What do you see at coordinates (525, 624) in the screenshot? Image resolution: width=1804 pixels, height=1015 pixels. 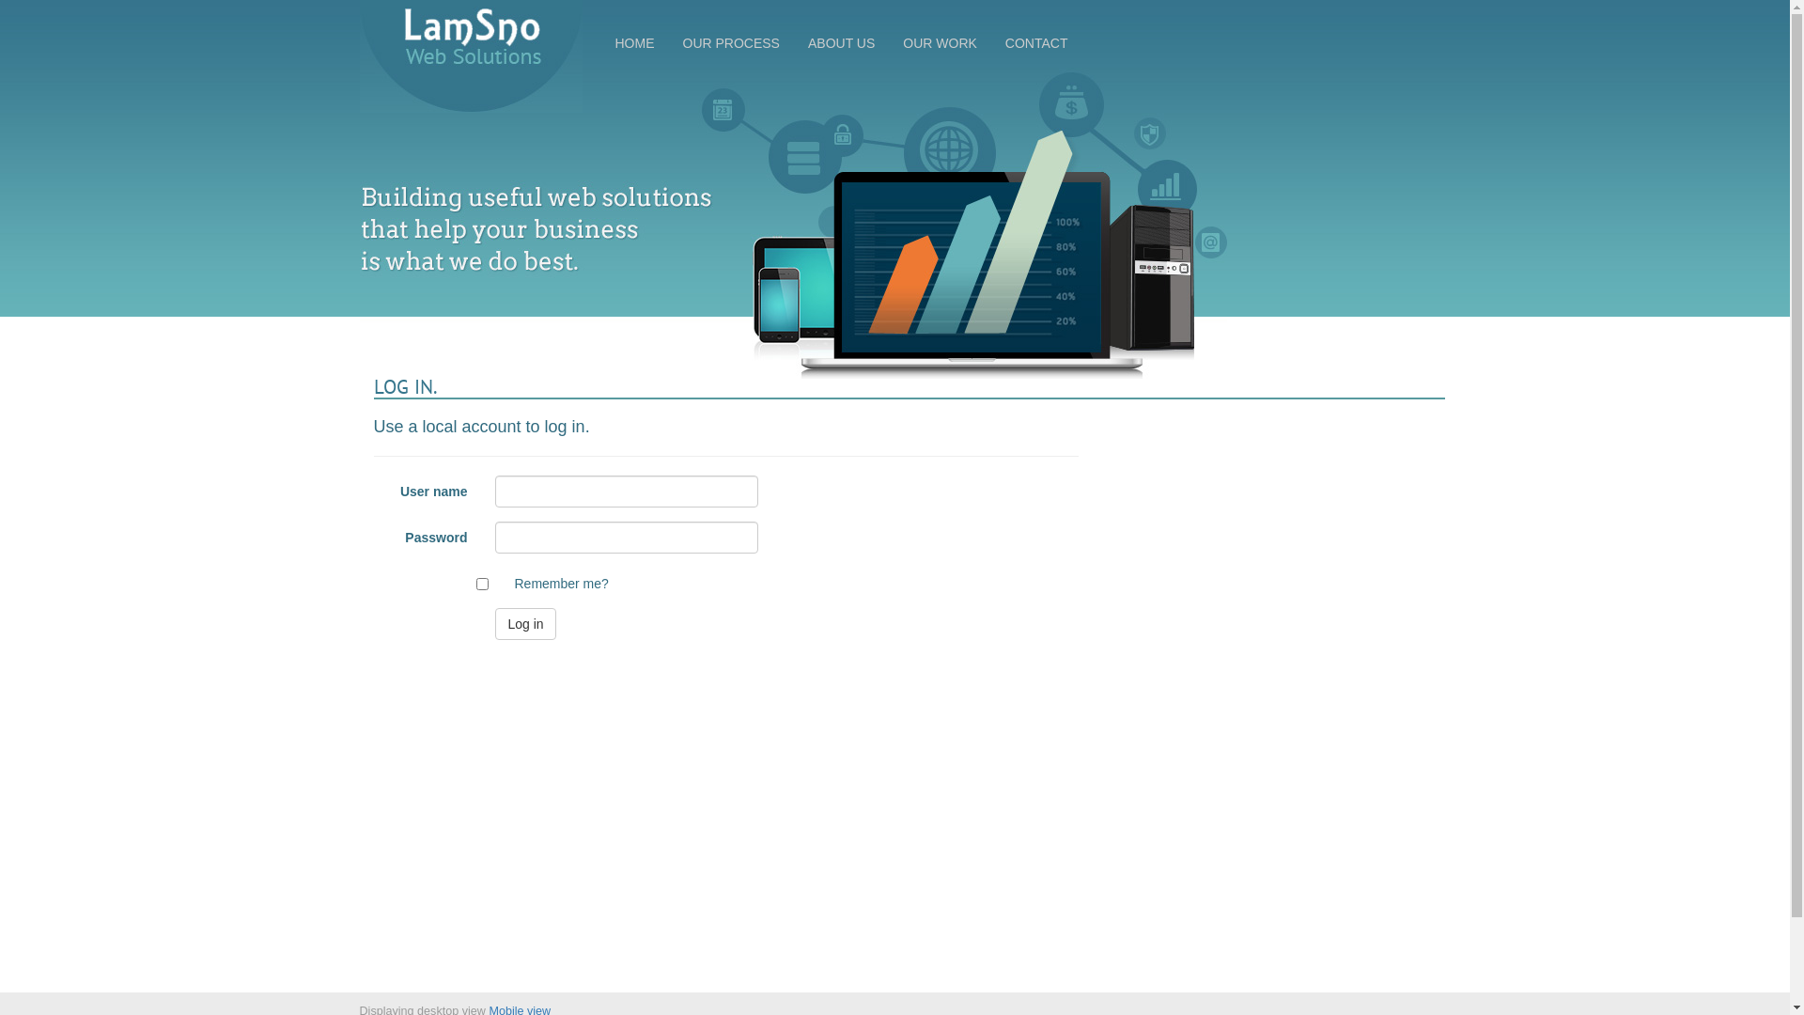 I see `Log in` at bounding box center [525, 624].